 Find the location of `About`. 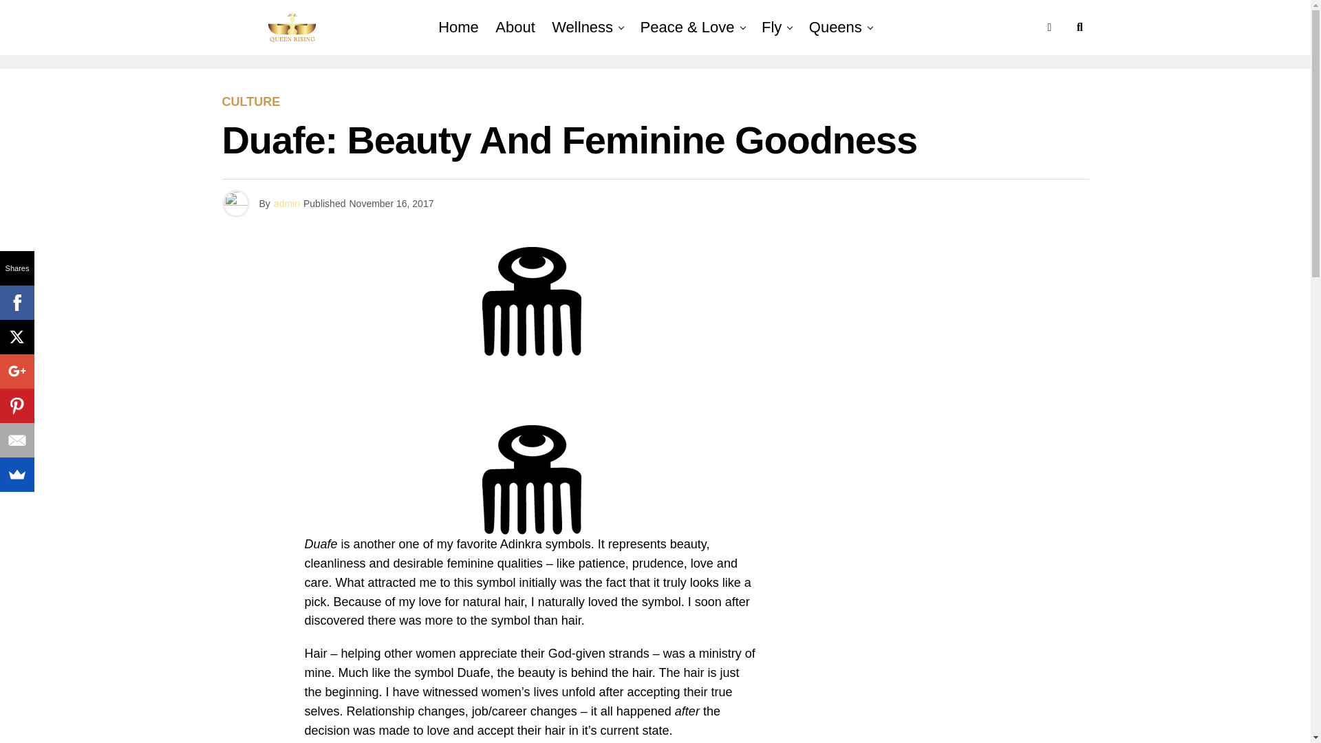

About is located at coordinates (515, 28).